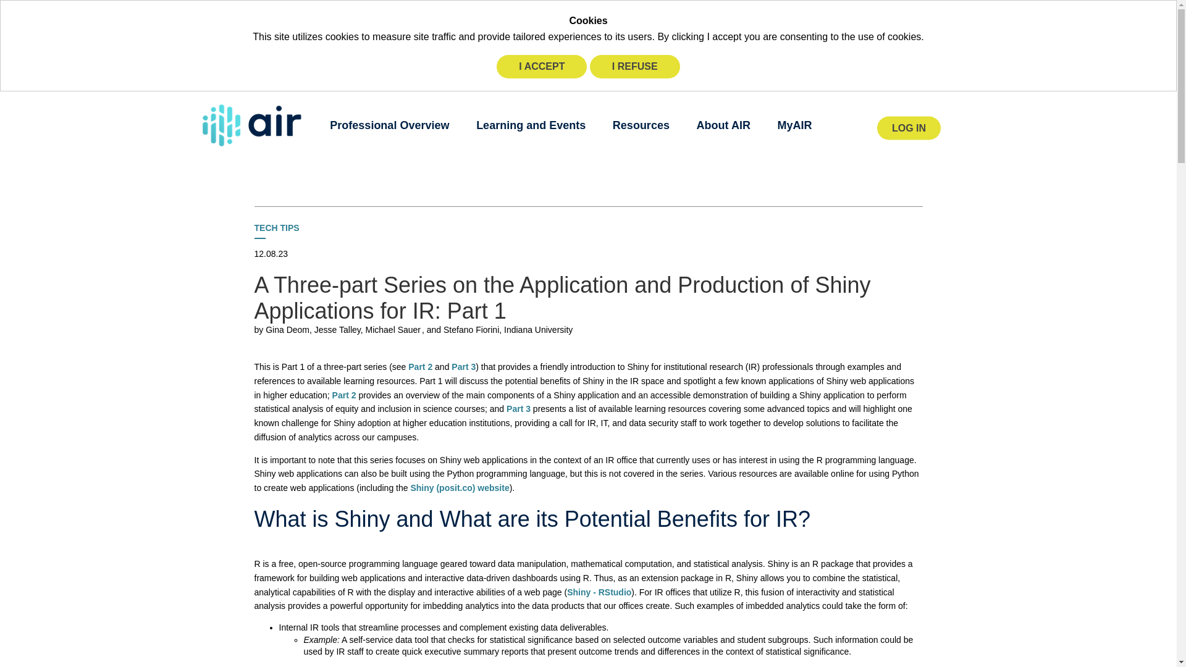 The height and width of the screenshot is (667, 1186). Describe the element at coordinates (389, 125) in the screenshot. I see `Professional Overview` at that location.